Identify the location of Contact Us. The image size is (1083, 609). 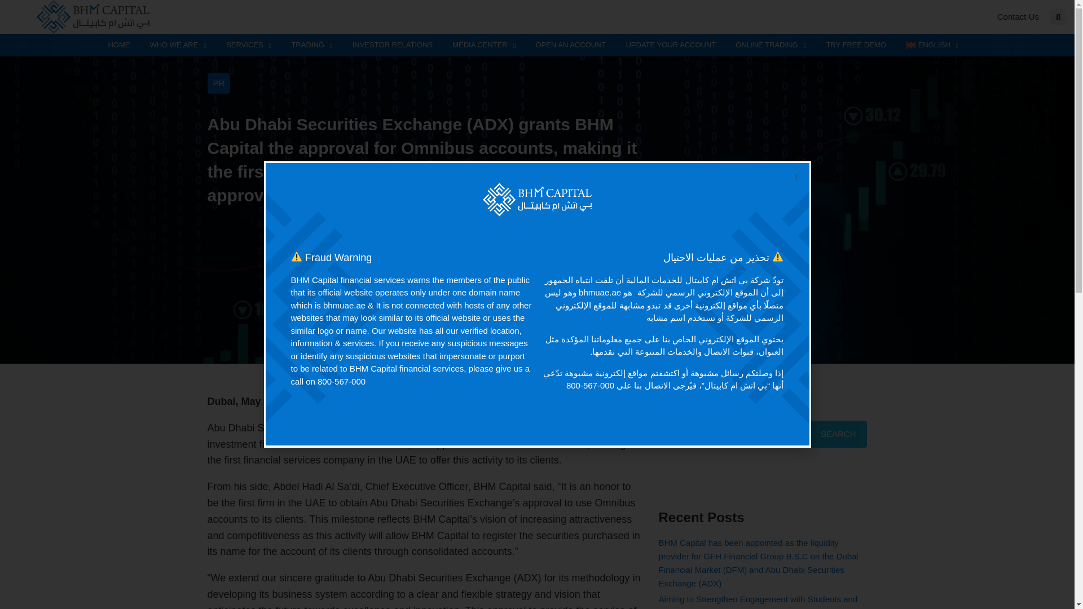
(1018, 16).